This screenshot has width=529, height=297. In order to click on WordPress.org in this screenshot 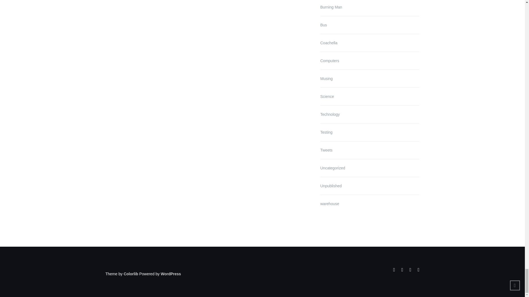, I will do `click(171, 274)`.